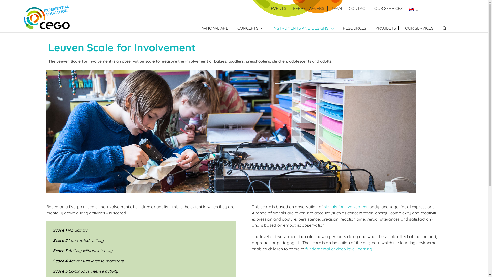 This screenshot has height=277, width=492. What do you see at coordinates (356, 28) in the screenshot?
I see `RESOURCES` at bounding box center [356, 28].